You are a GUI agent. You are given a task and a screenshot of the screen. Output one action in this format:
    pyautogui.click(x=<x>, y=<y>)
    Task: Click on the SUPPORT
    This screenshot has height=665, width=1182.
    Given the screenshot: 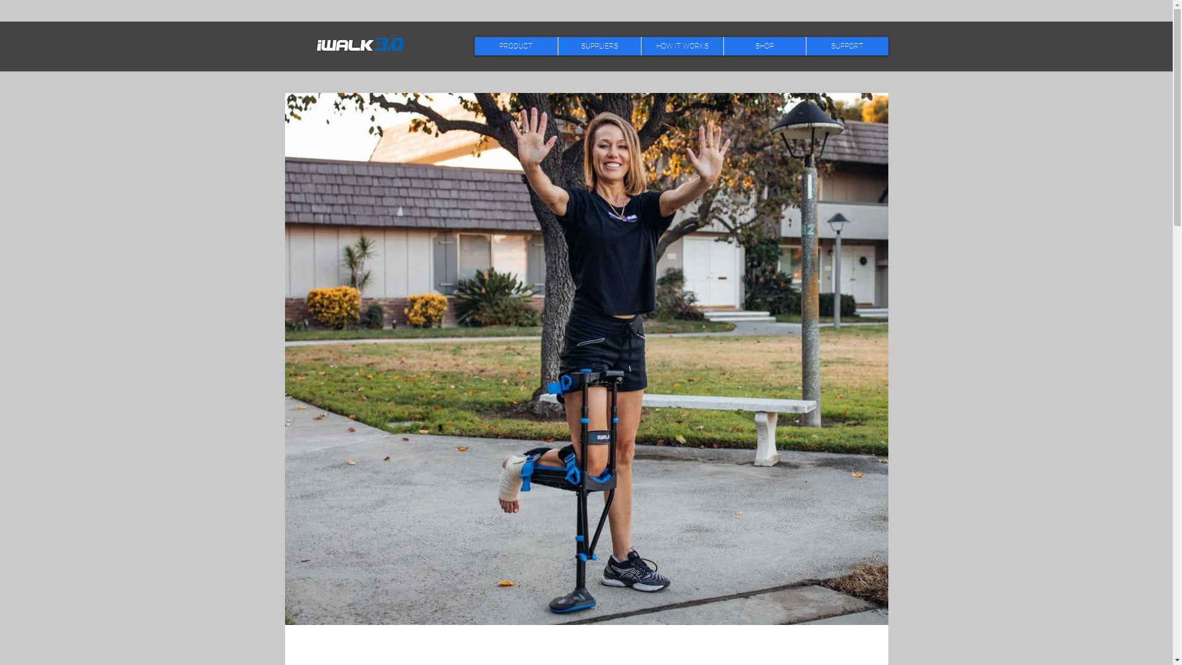 What is the action you would take?
    pyautogui.click(x=846, y=46)
    